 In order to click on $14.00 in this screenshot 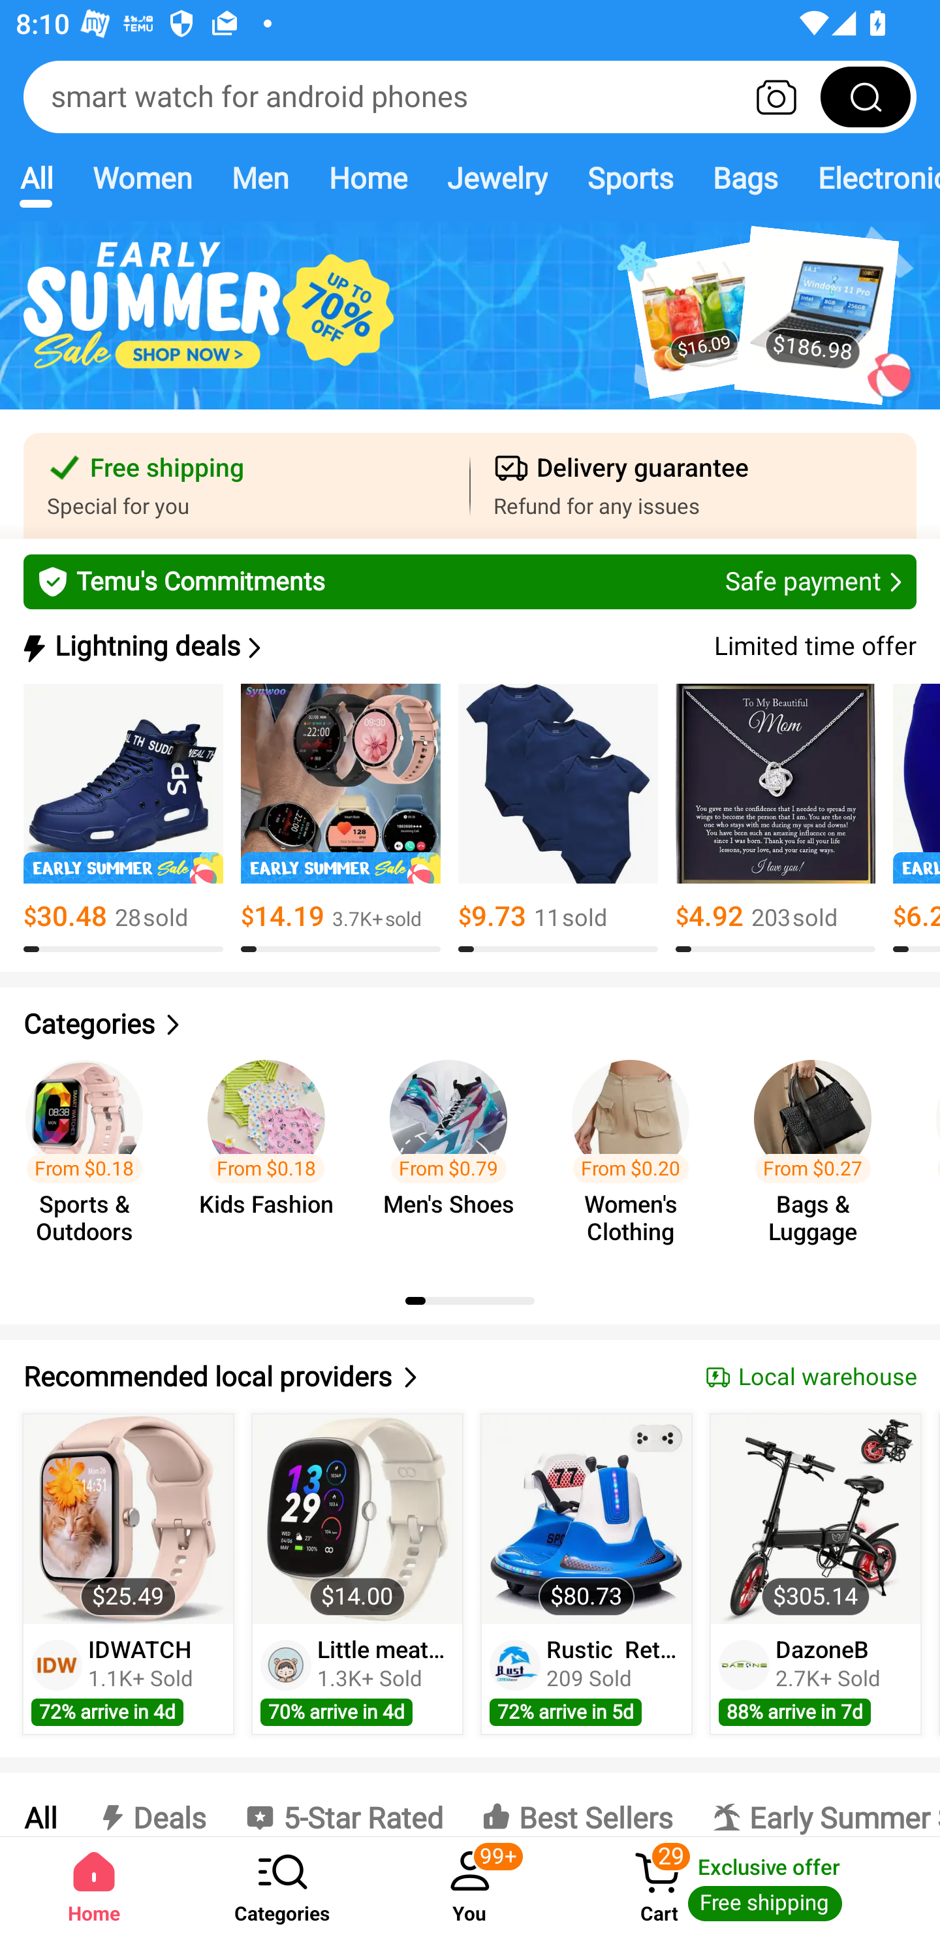, I will do `click(358, 1519)`.